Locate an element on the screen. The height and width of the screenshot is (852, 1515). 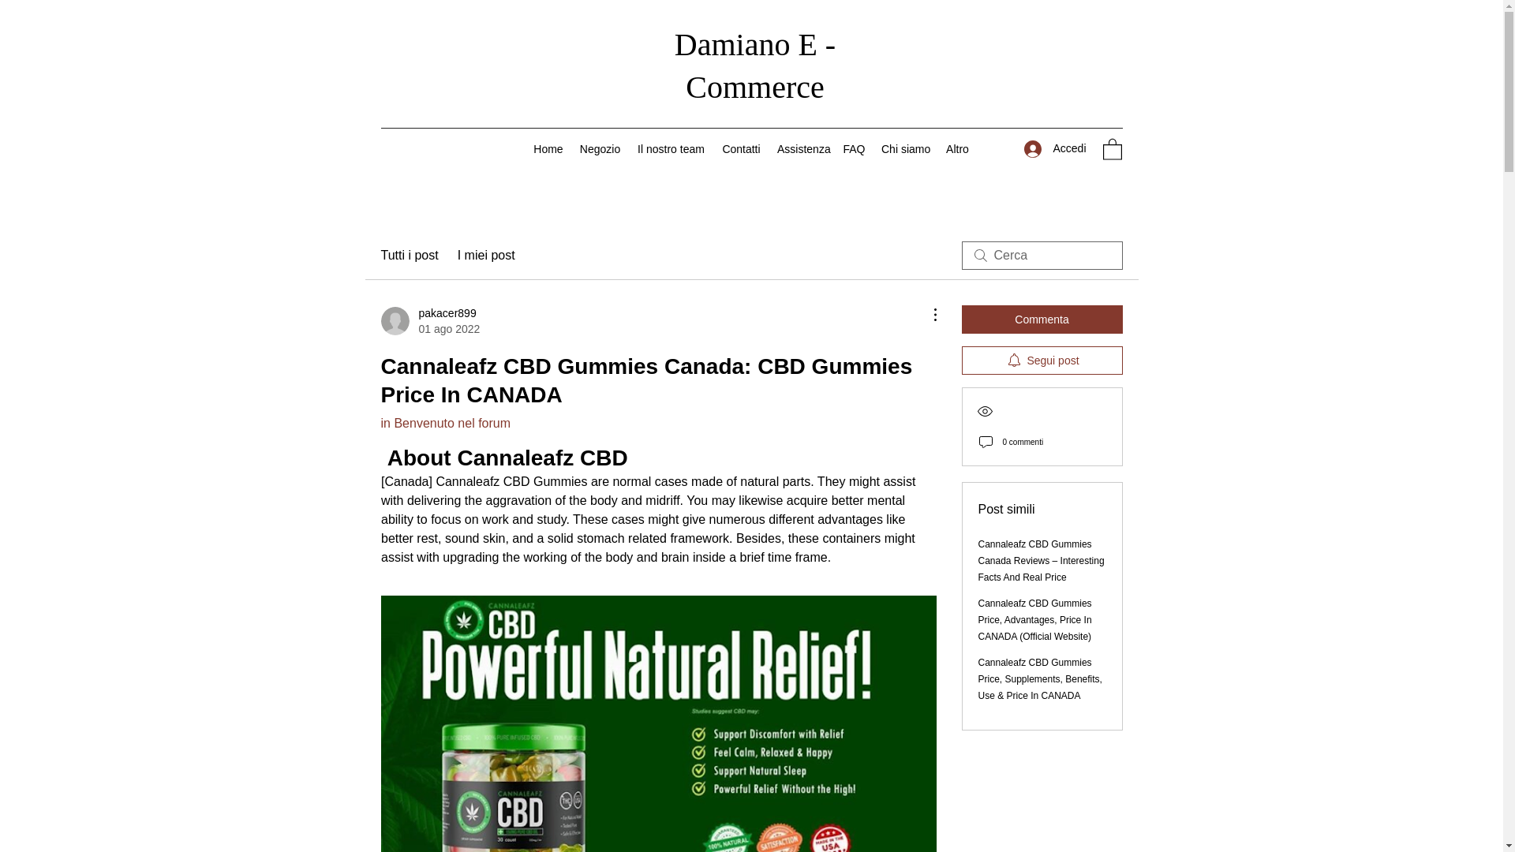
Il nostro team is located at coordinates (671, 148).